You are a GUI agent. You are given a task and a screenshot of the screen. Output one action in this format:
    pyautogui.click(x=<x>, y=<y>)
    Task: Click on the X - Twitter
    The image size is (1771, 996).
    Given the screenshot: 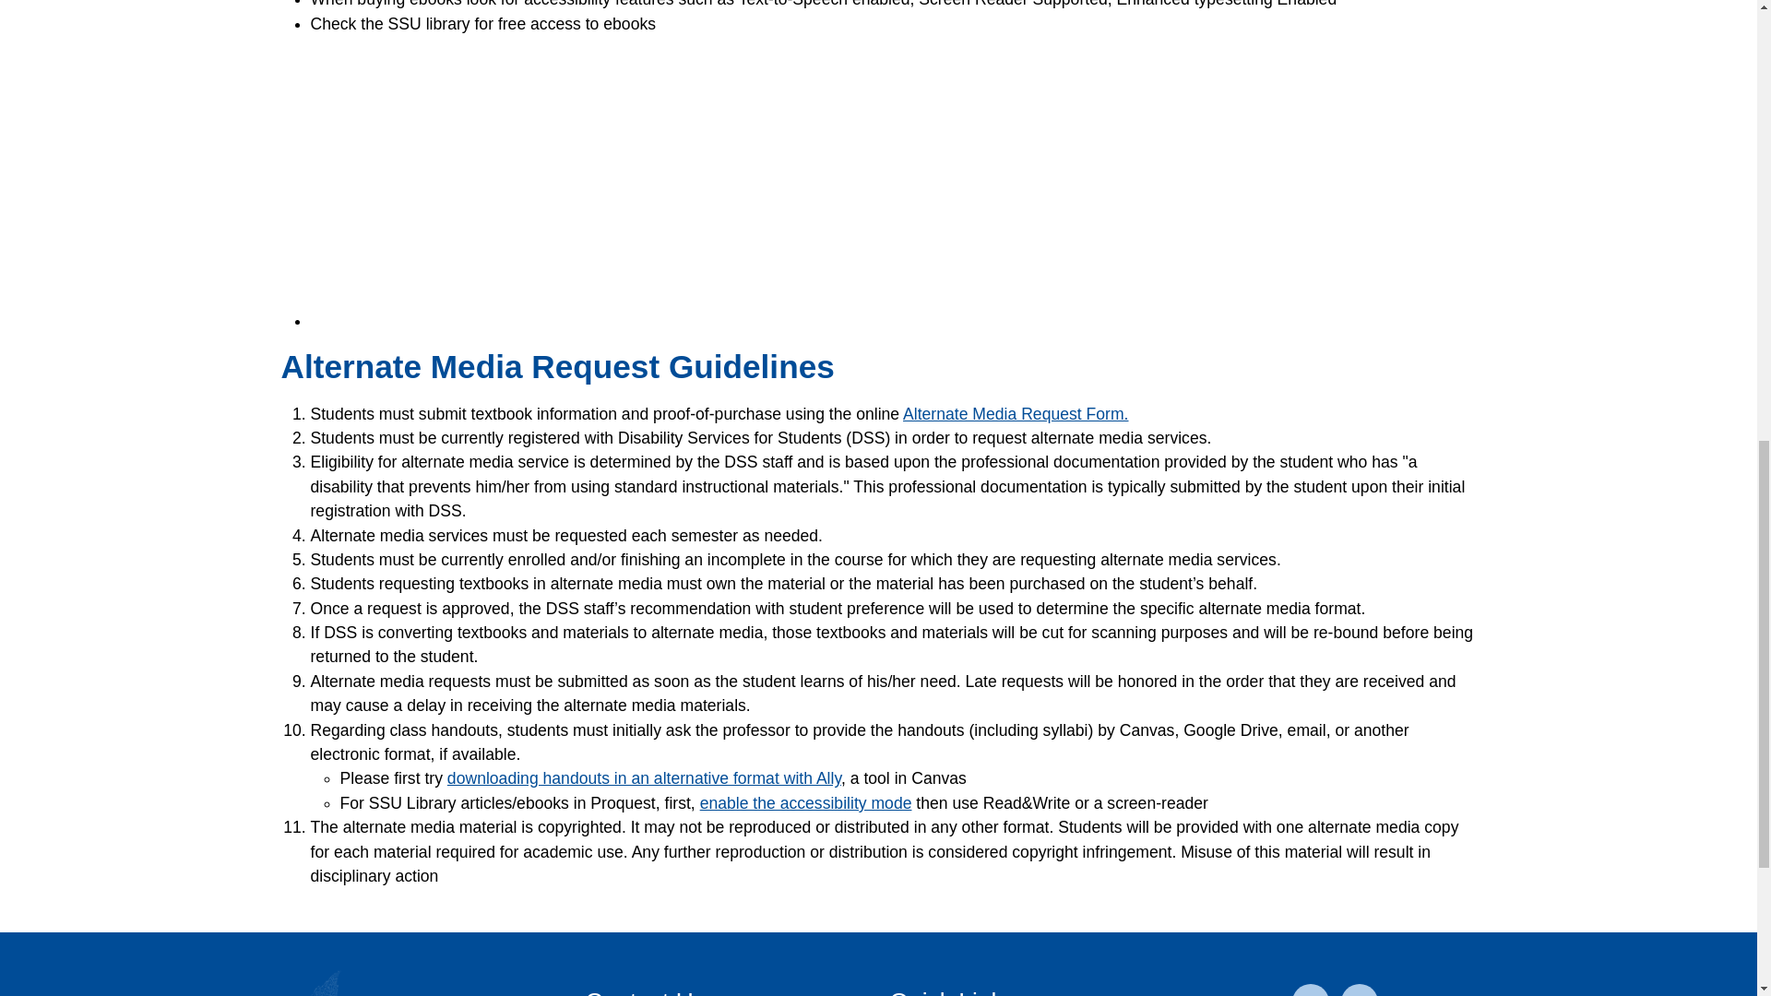 What is the action you would take?
    pyautogui.click(x=1311, y=990)
    